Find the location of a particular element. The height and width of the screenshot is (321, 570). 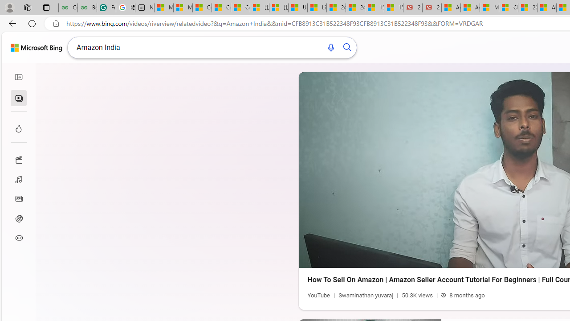

Complete Guide to Arrays Data Structure - GeeksforGeeks is located at coordinates (68, 8).